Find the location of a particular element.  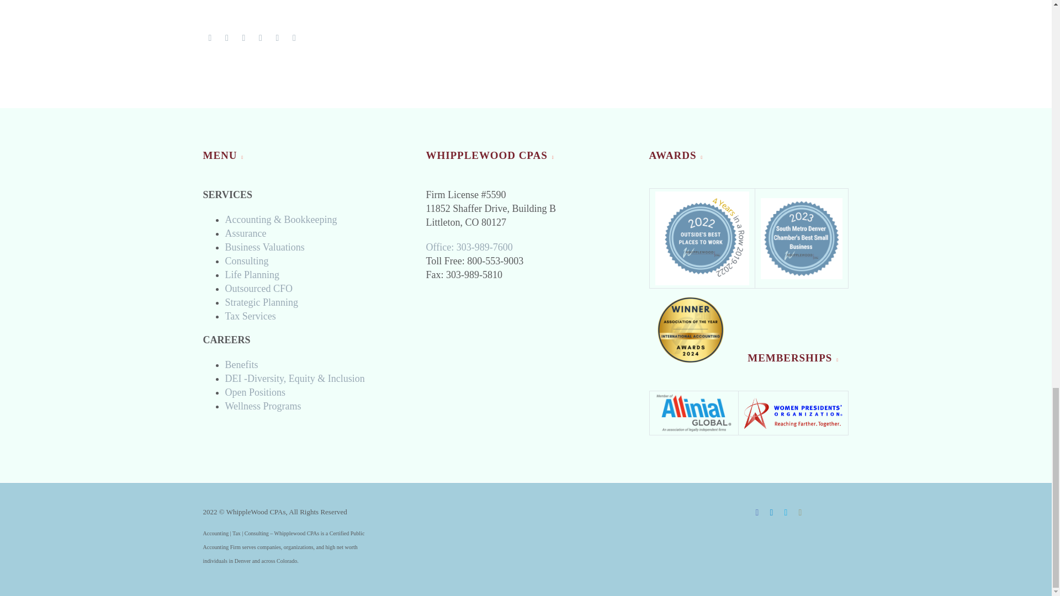

Tumblr is located at coordinates (261, 38).